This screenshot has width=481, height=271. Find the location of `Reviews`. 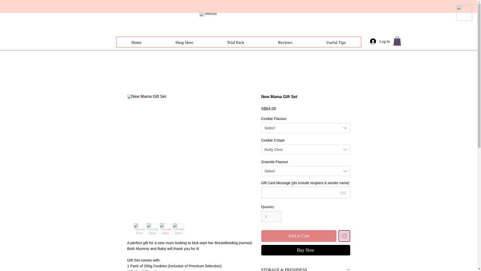

Reviews is located at coordinates (235, 43).